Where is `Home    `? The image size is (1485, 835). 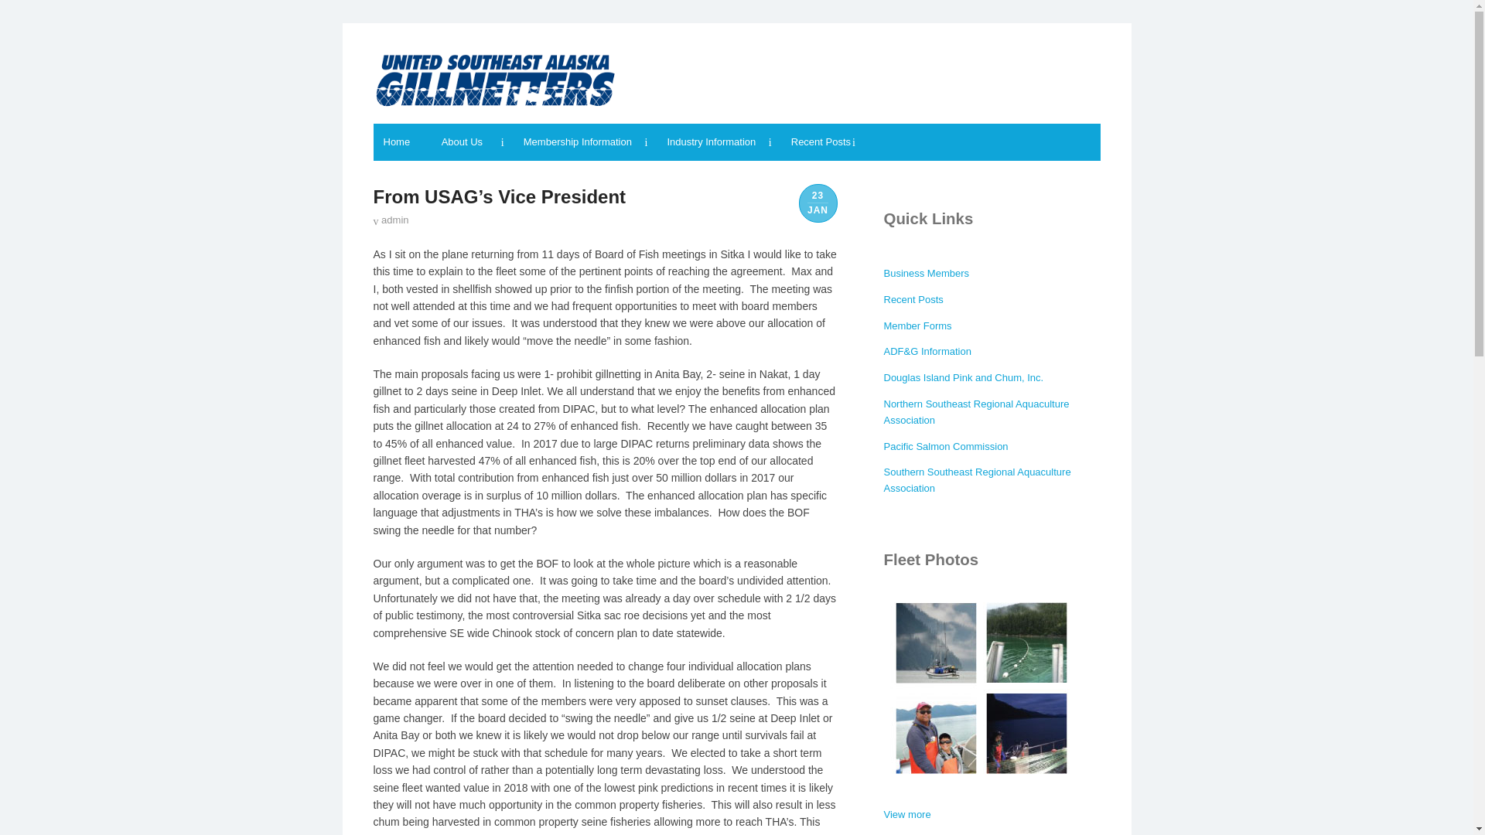
Home     is located at coordinates (401, 142).